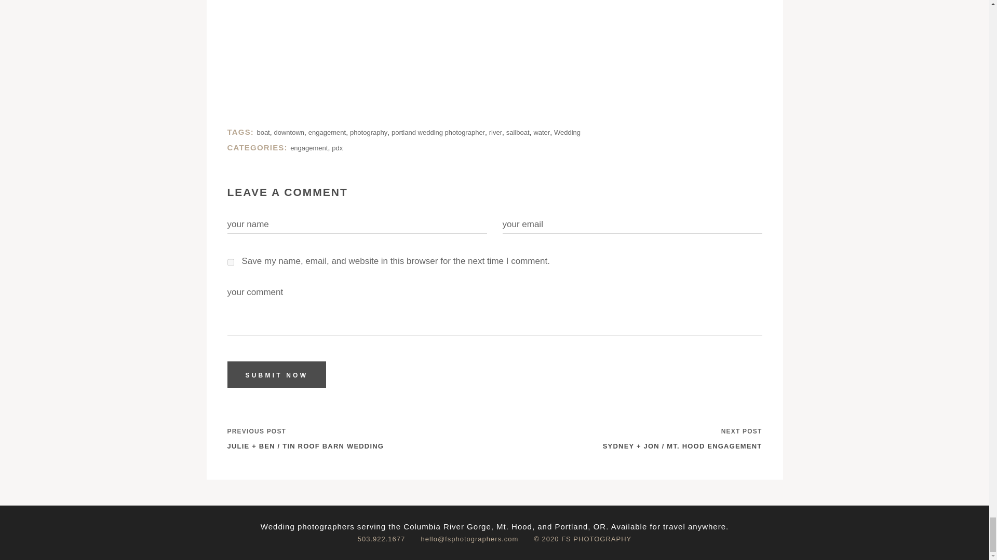  Describe the element at coordinates (308, 147) in the screenshot. I see `engagement` at that location.